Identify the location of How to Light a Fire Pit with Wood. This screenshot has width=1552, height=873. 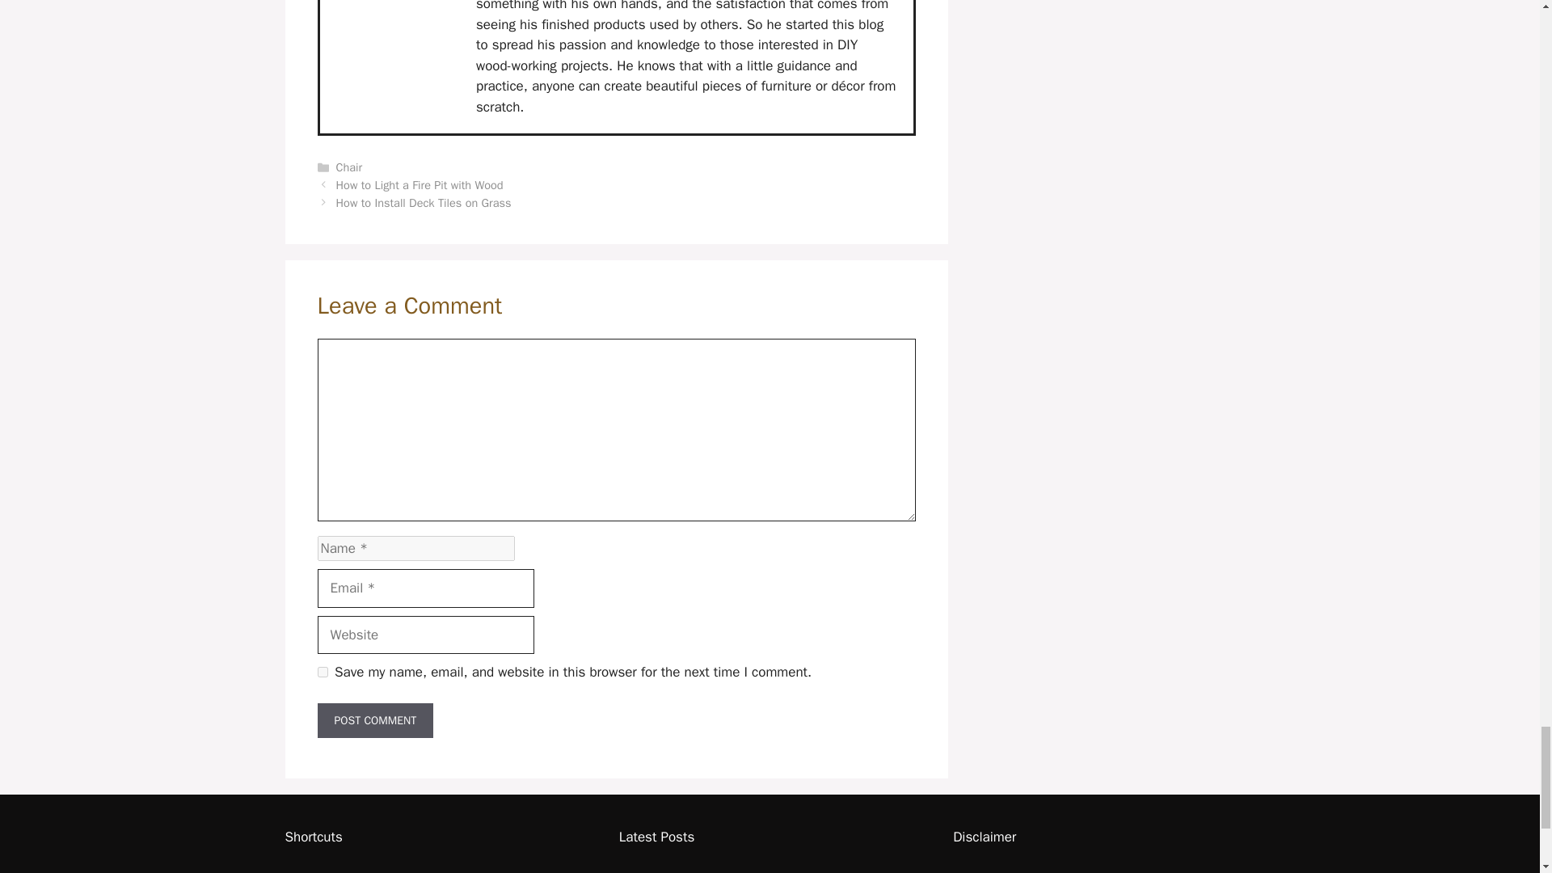
(420, 184).